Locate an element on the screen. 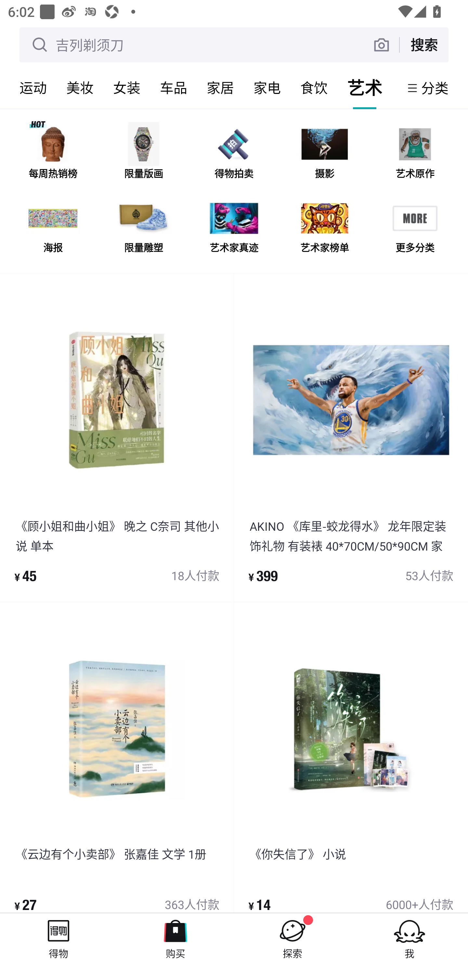  购买 is located at coordinates (175, 937).